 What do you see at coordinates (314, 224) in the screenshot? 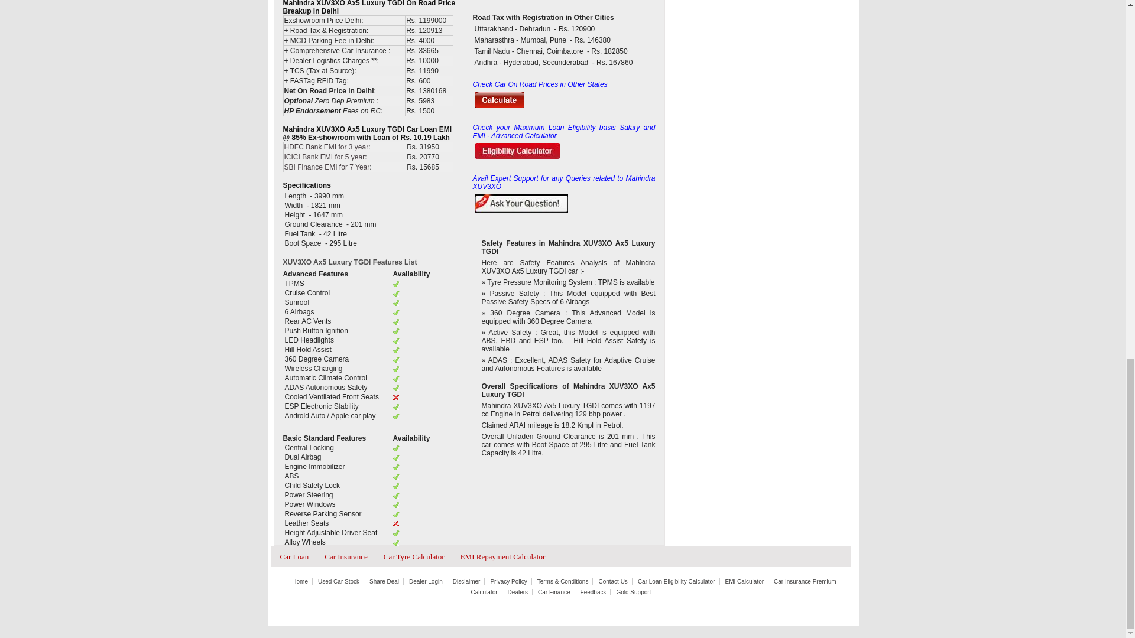
I see `Ground Clearance` at bounding box center [314, 224].